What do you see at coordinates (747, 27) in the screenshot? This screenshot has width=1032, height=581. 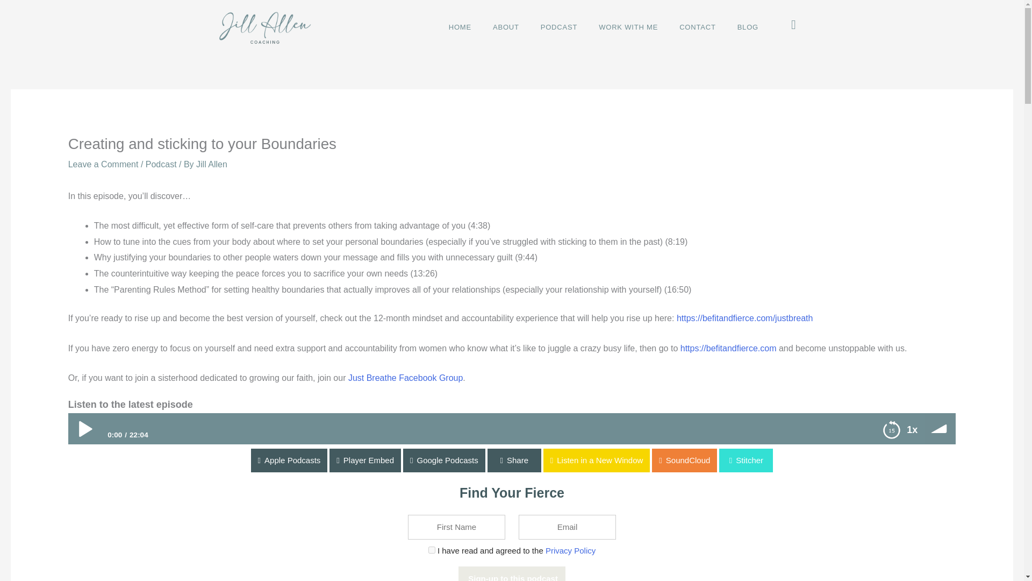 I see `BLOG` at bounding box center [747, 27].